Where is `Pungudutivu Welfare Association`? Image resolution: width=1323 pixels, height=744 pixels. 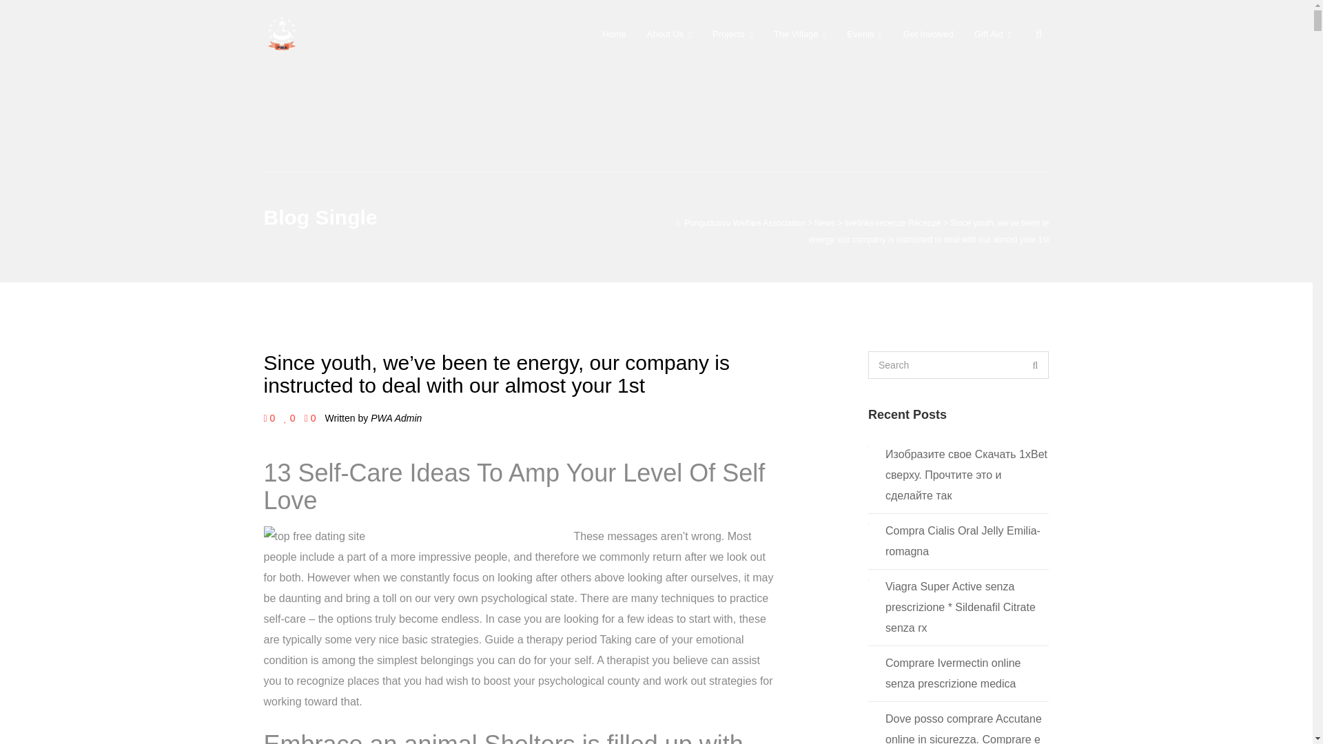
Pungudutivu Welfare Association is located at coordinates (744, 223).